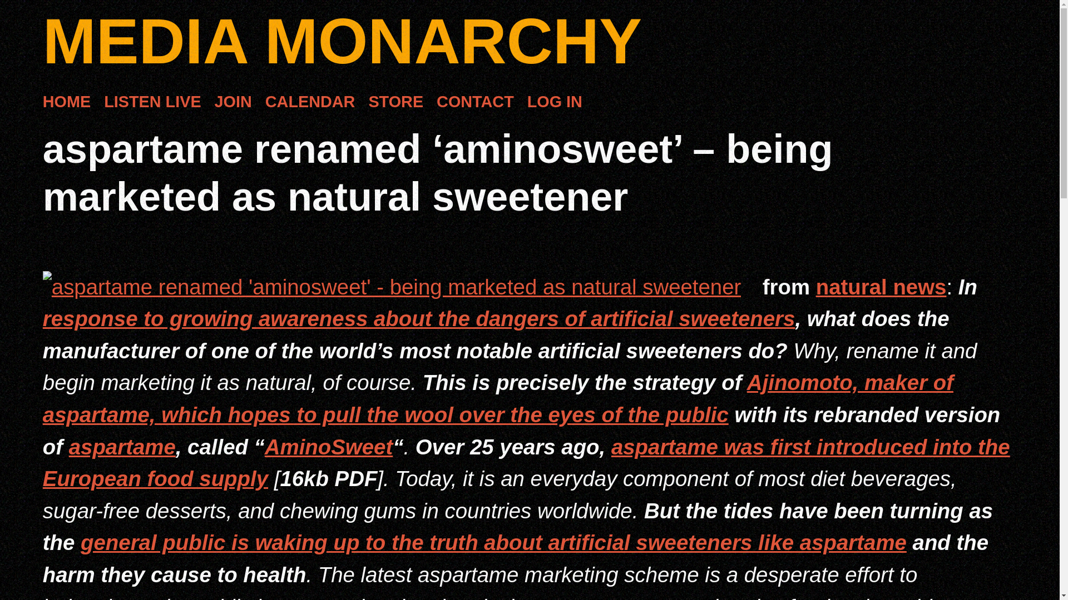 Image resolution: width=1068 pixels, height=600 pixels. What do you see at coordinates (881, 287) in the screenshot?
I see `natural news` at bounding box center [881, 287].